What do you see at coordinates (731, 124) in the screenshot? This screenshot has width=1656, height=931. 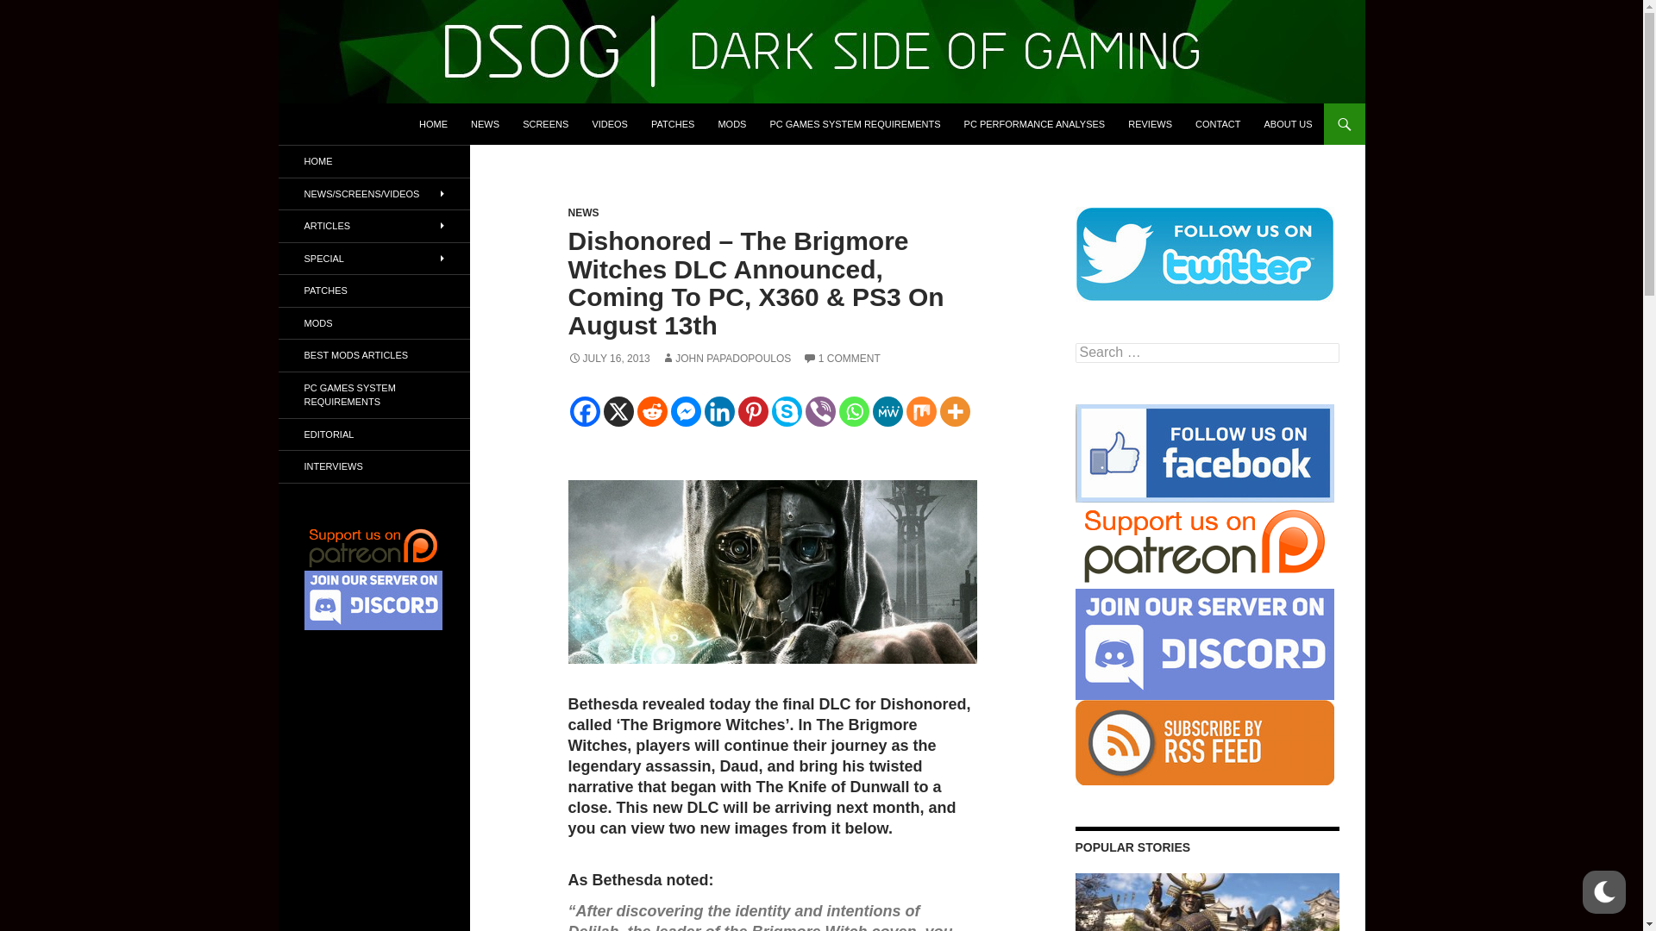 I see `MODS` at bounding box center [731, 124].